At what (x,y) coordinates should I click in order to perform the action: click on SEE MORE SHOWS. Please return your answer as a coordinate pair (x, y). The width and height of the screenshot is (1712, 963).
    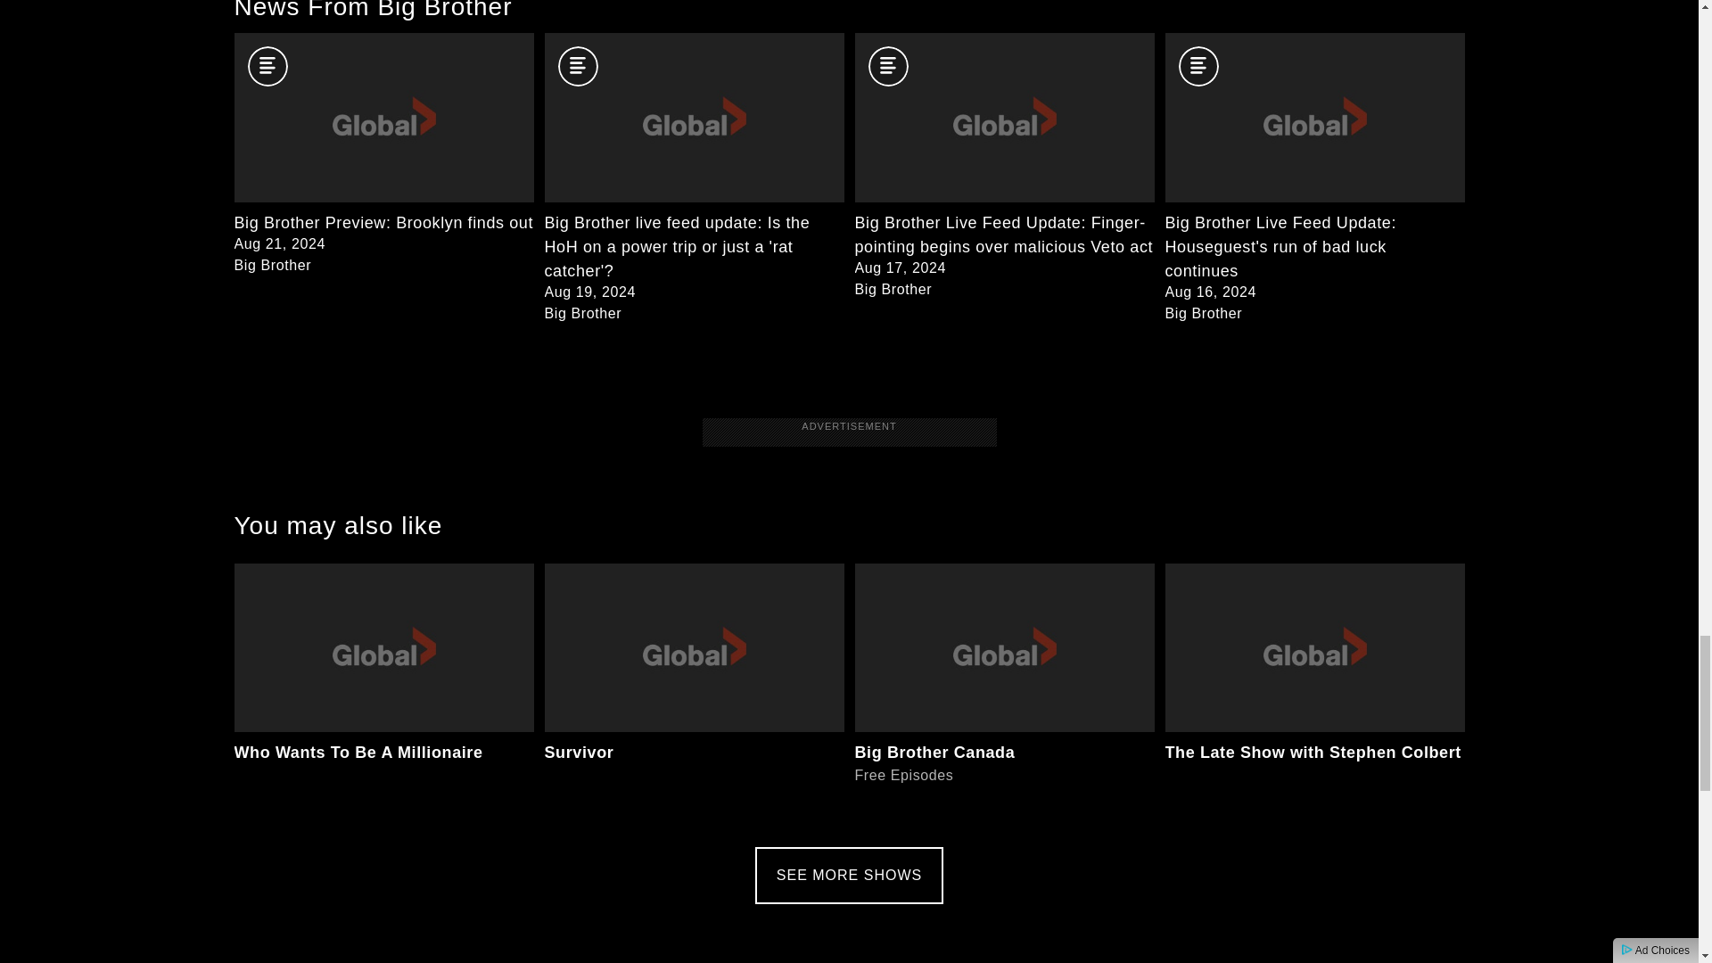
    Looking at the image, I should click on (1313, 690).